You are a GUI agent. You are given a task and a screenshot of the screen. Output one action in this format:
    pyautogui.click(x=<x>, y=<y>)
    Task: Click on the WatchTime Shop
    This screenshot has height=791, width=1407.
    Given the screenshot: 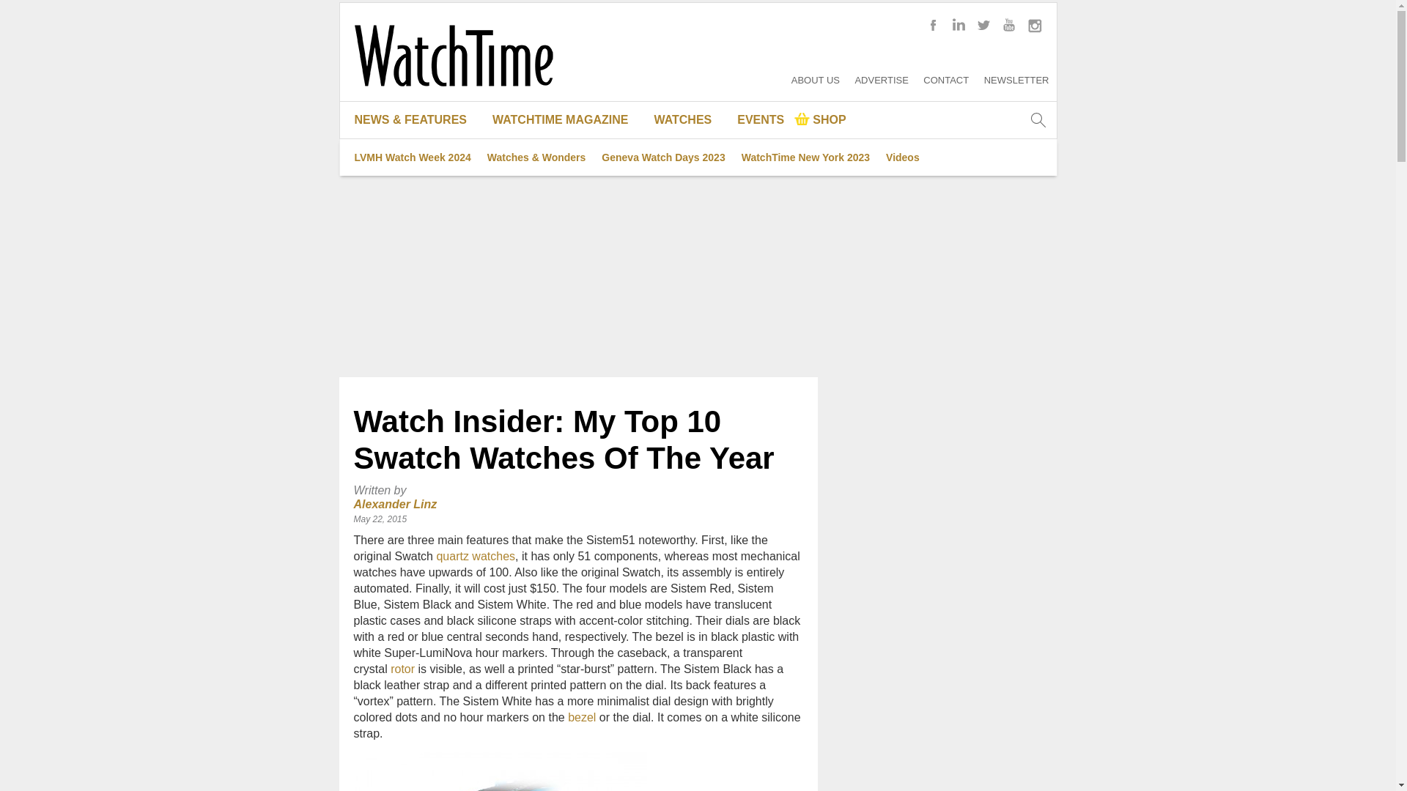 What is the action you would take?
    pyautogui.click(x=820, y=120)
    